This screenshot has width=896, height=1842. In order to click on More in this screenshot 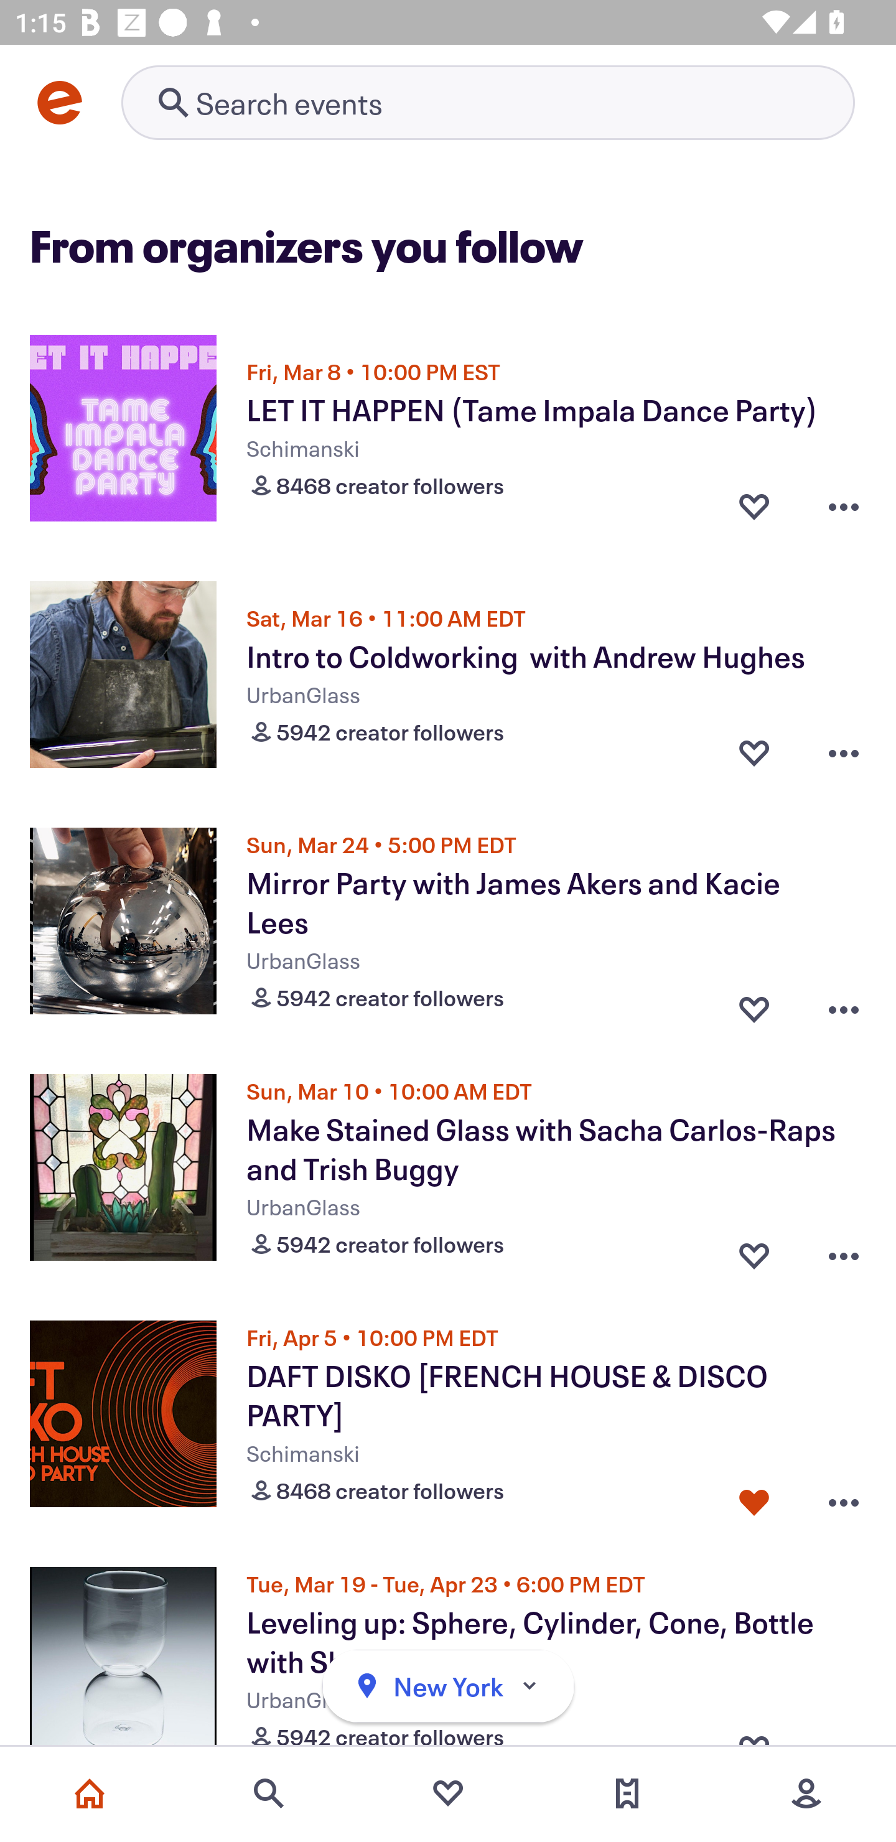, I will do `click(806, 1793)`.